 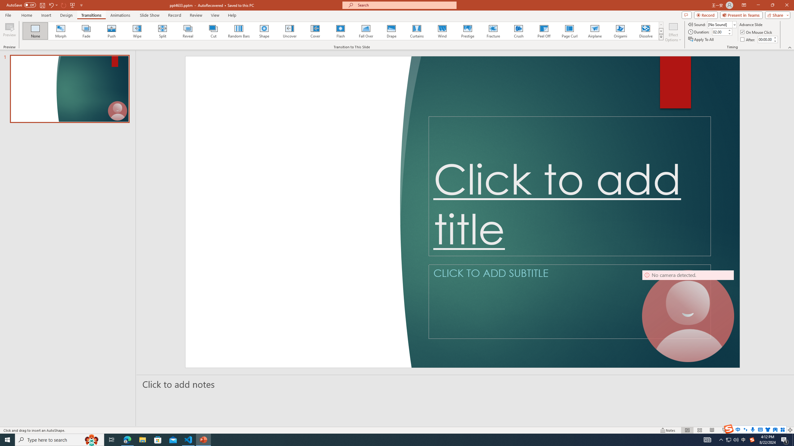 What do you see at coordinates (188, 31) in the screenshot?
I see `Reveal` at bounding box center [188, 31].